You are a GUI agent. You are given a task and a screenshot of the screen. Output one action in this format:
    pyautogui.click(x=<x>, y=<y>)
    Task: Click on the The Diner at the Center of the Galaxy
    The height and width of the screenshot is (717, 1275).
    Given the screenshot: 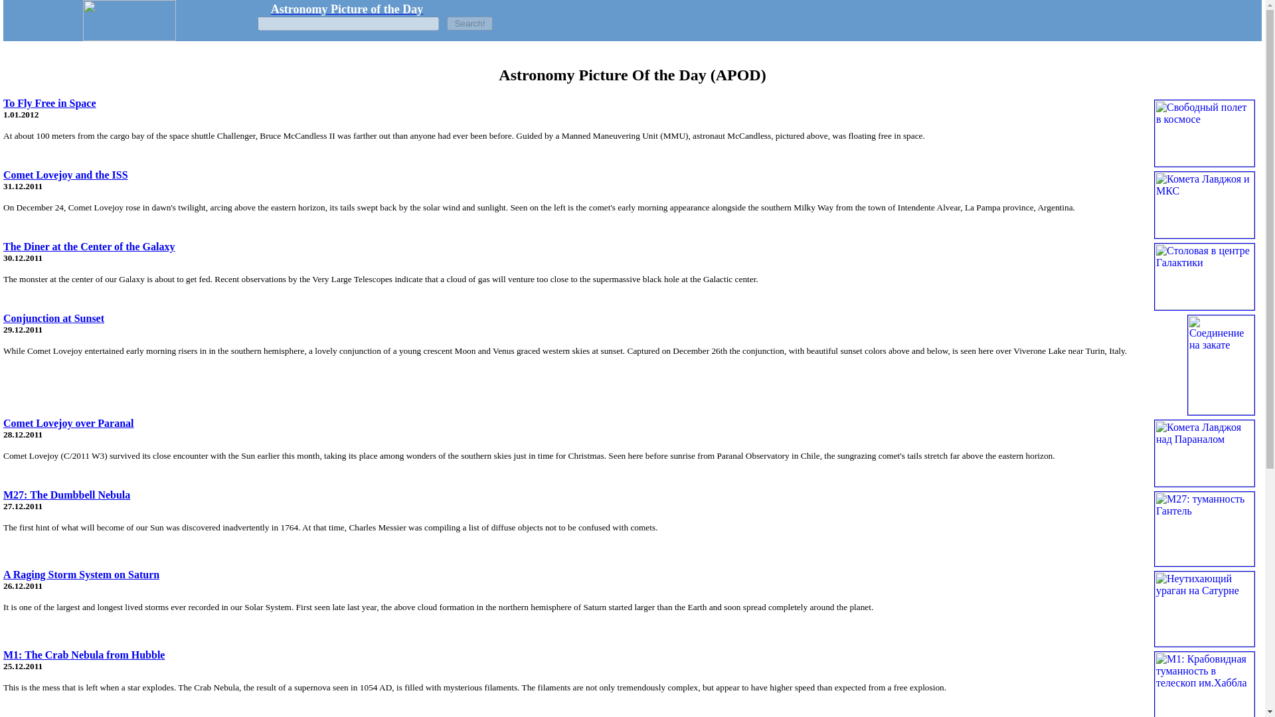 What is the action you would take?
    pyautogui.click(x=89, y=246)
    